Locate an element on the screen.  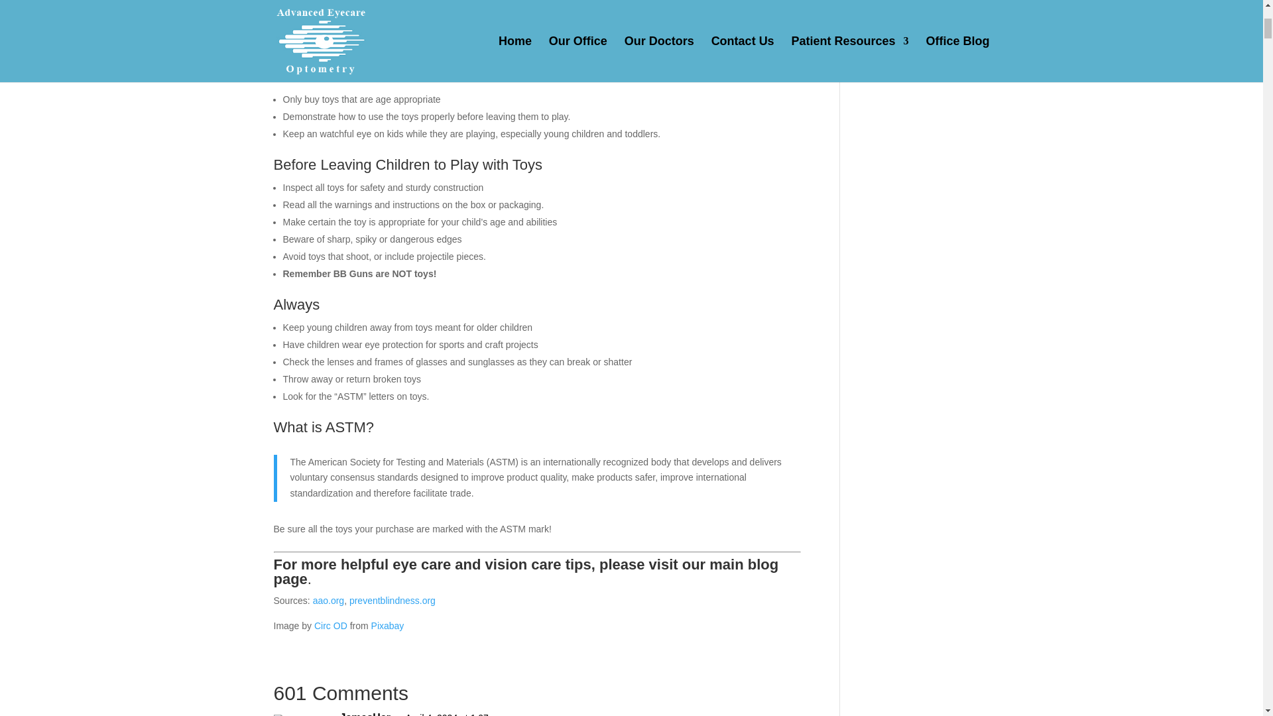
Pixabay is located at coordinates (388, 626).